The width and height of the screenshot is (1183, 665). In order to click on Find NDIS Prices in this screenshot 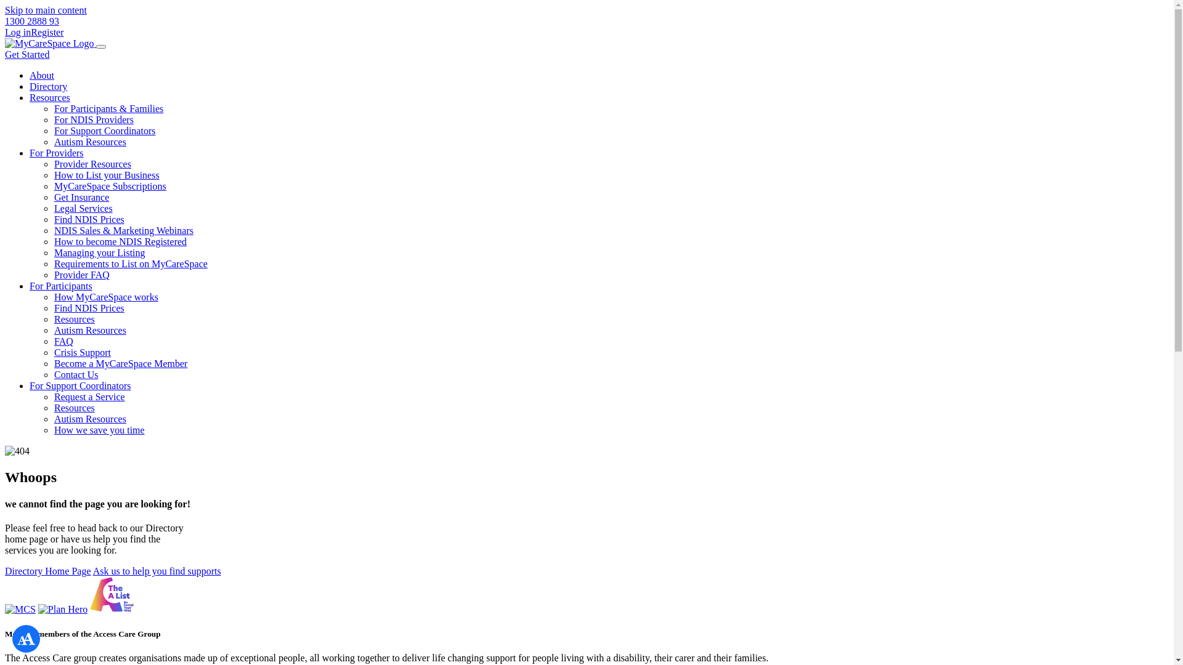, I will do `click(89, 308)`.